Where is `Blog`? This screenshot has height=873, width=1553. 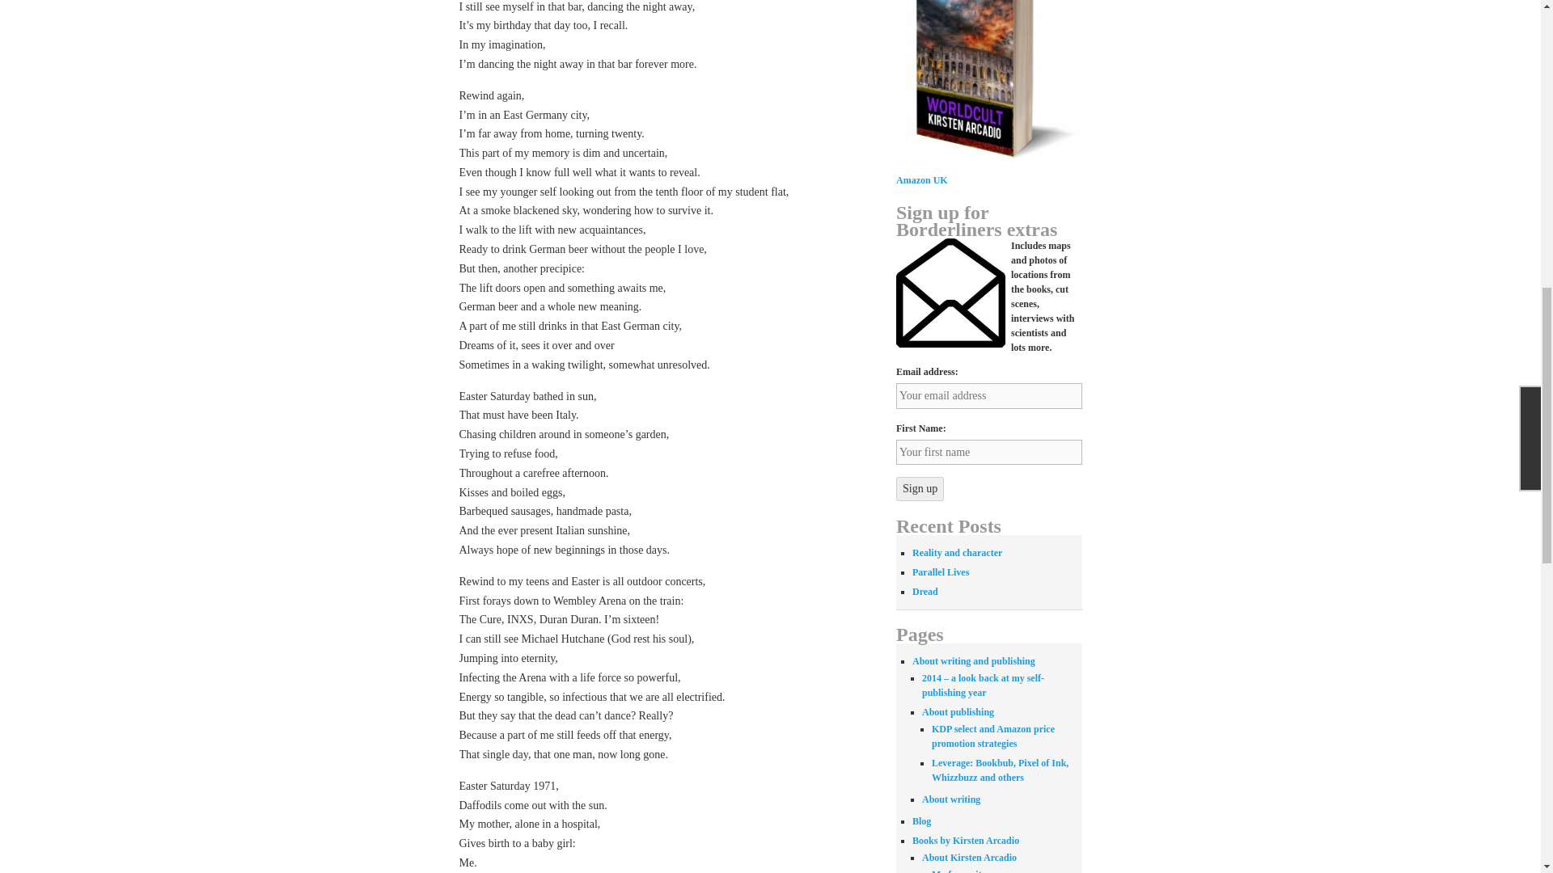
Blog is located at coordinates (921, 820).